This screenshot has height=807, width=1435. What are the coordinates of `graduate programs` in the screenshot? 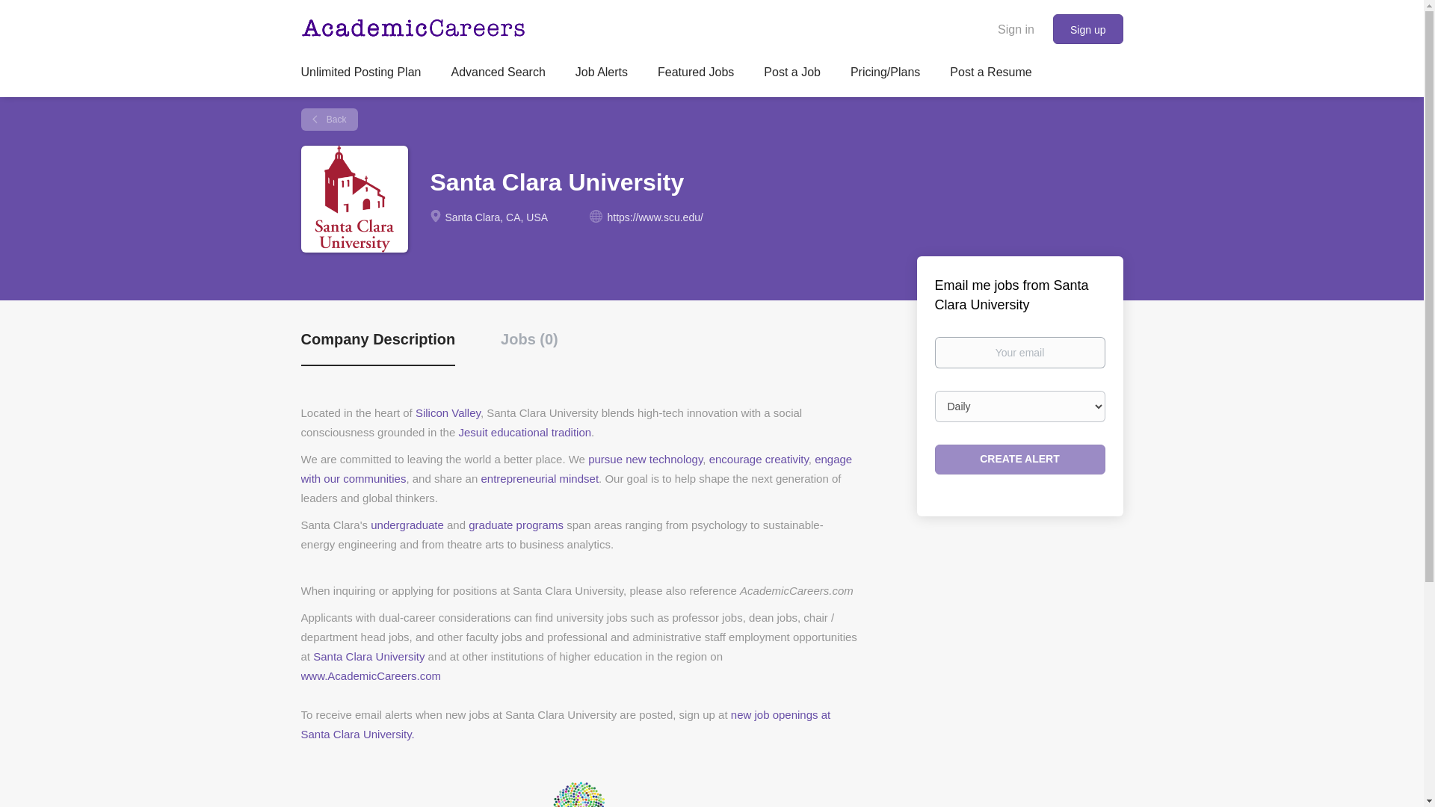 It's located at (516, 525).